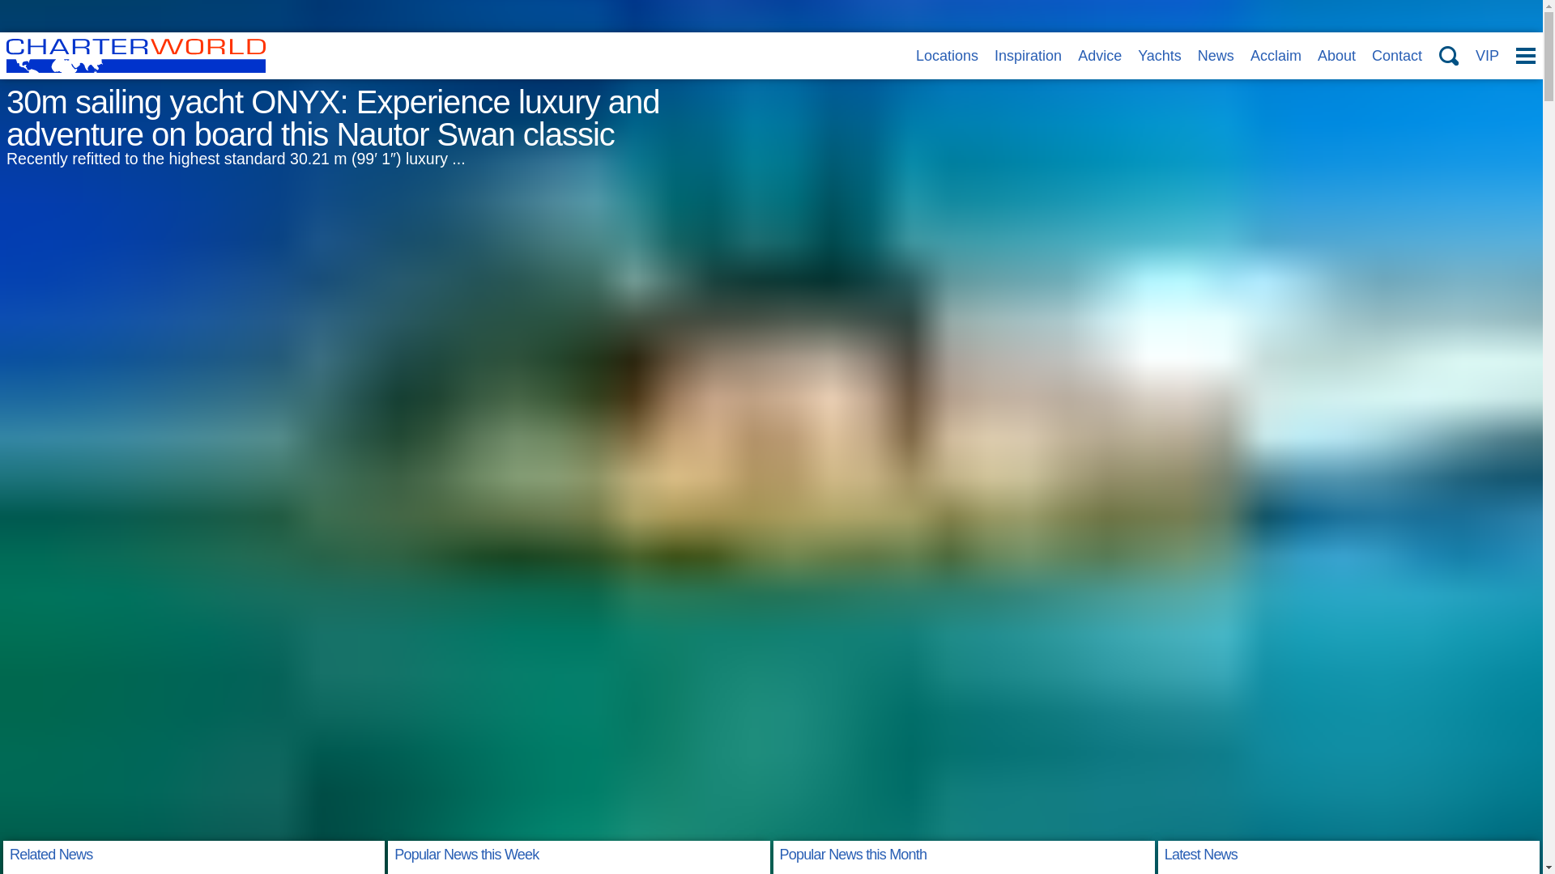 Image resolution: width=1555 pixels, height=874 pixels. What do you see at coordinates (946, 55) in the screenshot?
I see `Locations` at bounding box center [946, 55].